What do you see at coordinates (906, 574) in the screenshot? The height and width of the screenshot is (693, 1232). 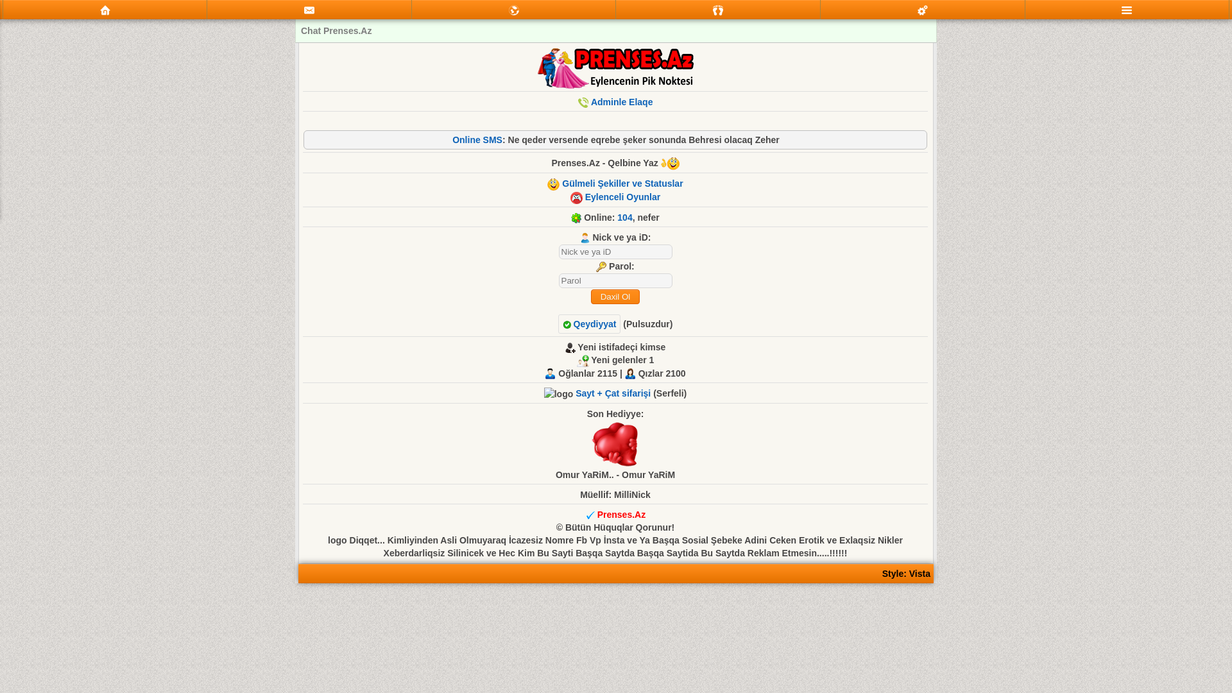 I see `Style: Vista` at bounding box center [906, 574].